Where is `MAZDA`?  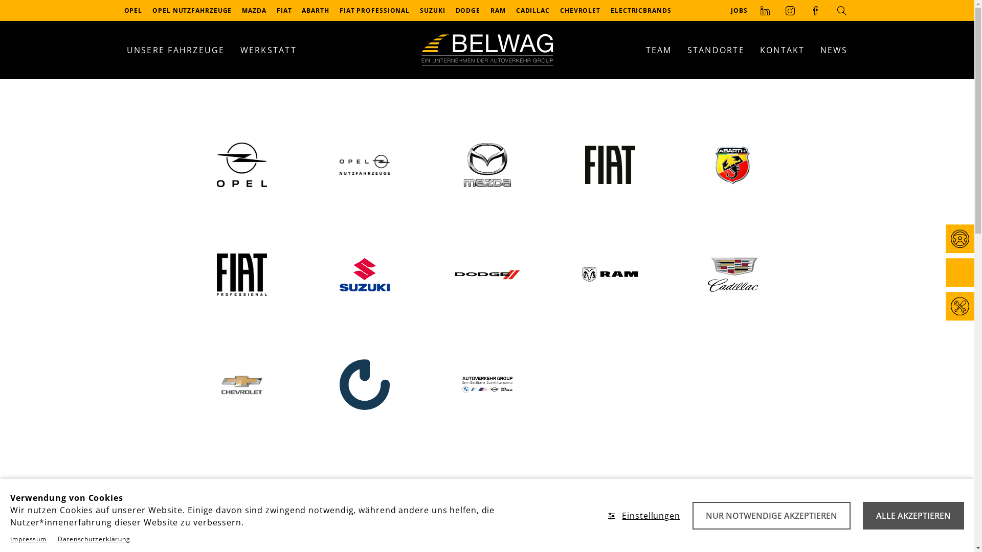 MAZDA is located at coordinates (254, 10).